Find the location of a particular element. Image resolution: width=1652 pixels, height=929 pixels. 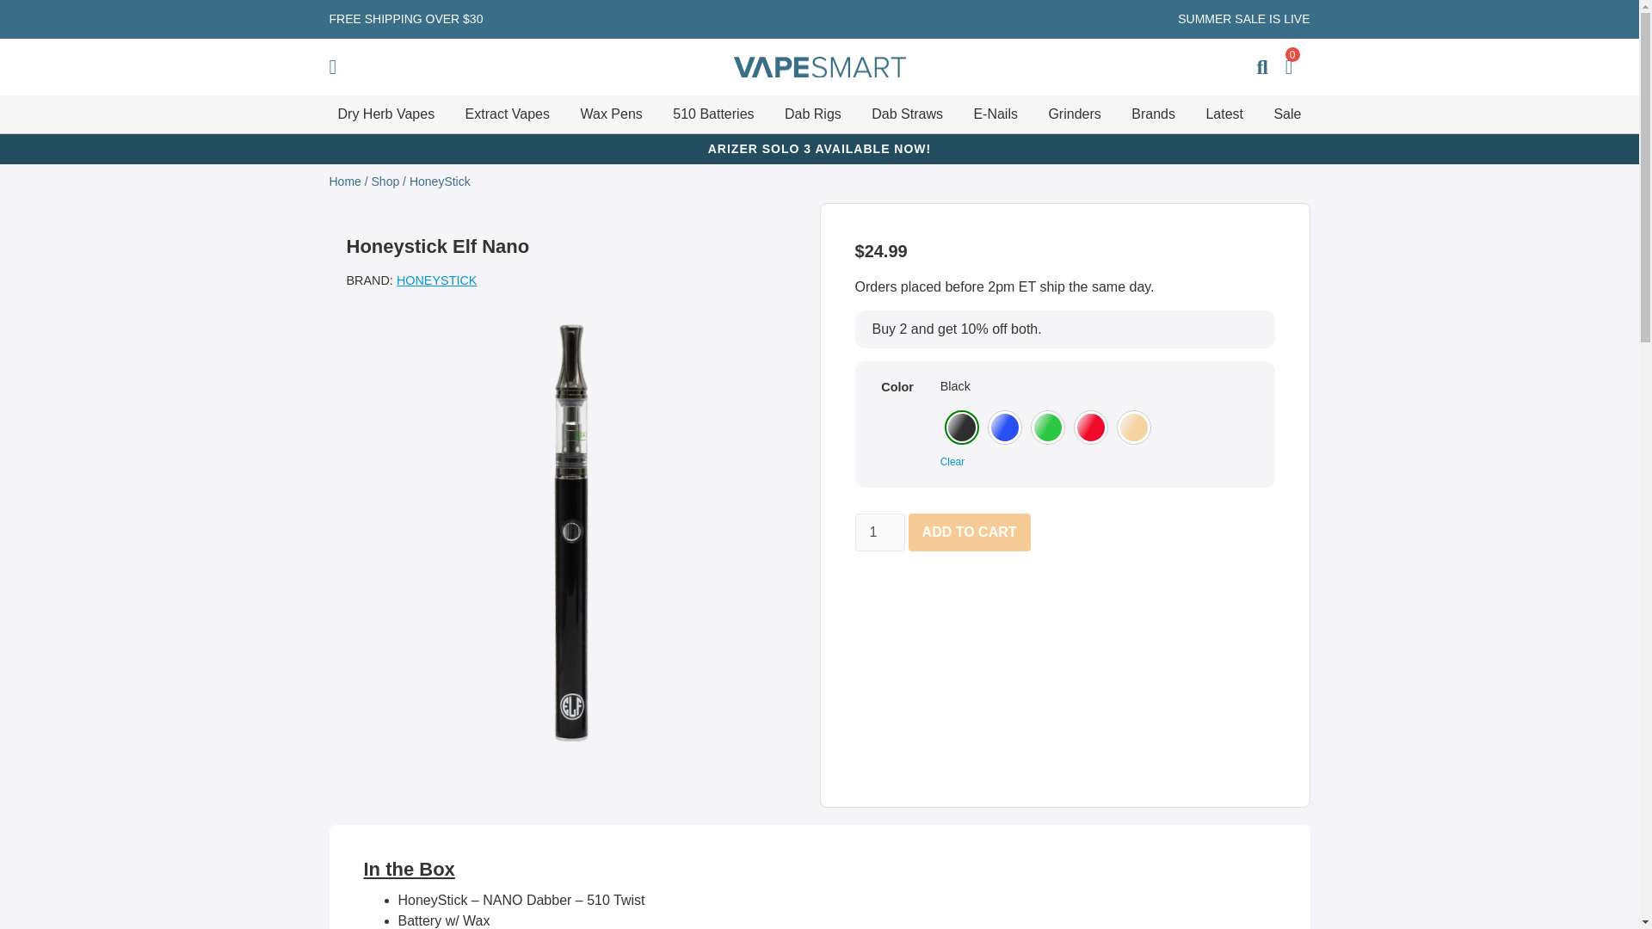

Rose Gold is located at coordinates (1134, 427).